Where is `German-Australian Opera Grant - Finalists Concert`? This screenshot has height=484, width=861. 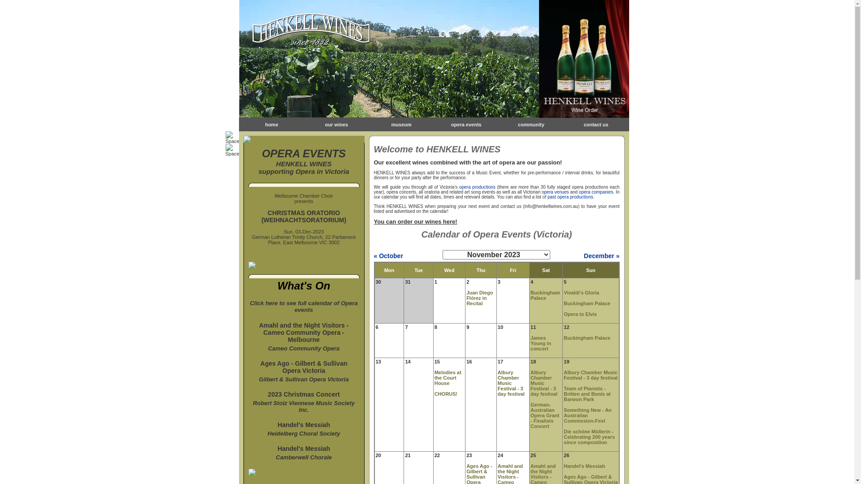
German-Australian Opera Grant - Finalists Concert is located at coordinates (545, 415).